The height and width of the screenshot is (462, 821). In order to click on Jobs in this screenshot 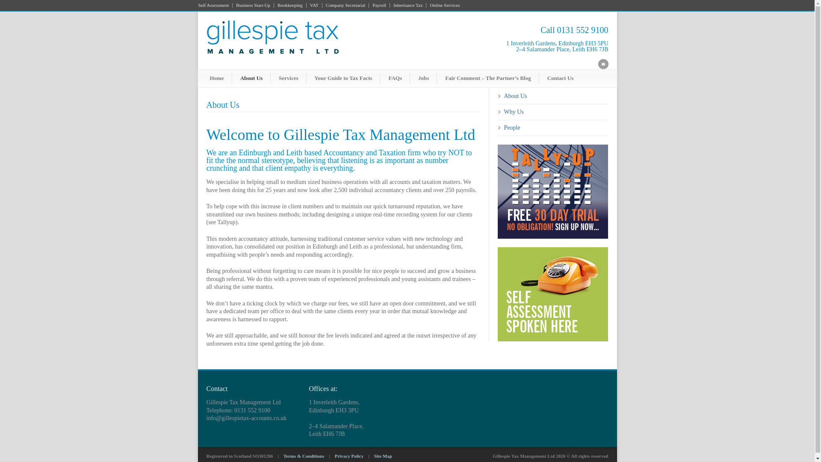, I will do `click(423, 78)`.